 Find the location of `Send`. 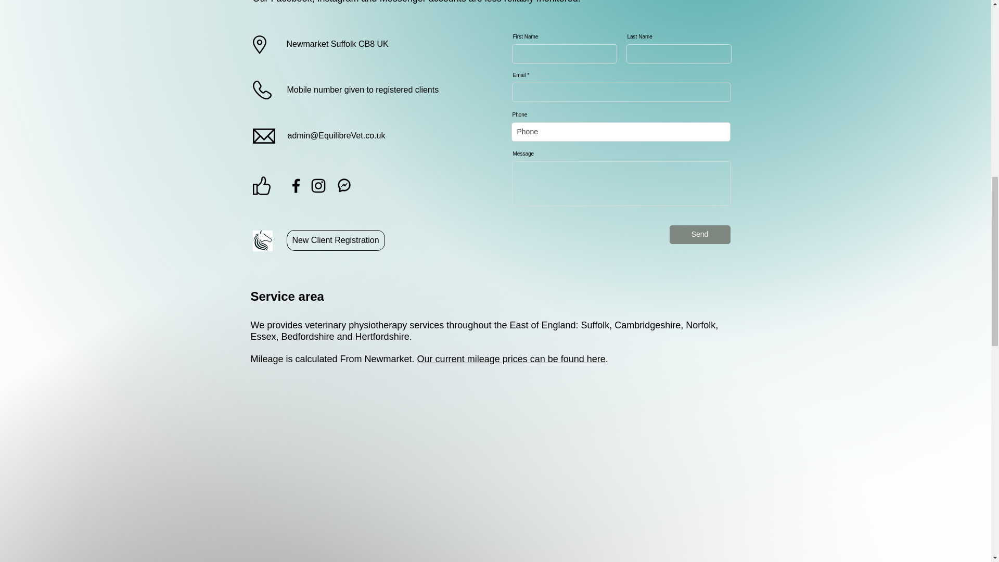

Send is located at coordinates (699, 234).